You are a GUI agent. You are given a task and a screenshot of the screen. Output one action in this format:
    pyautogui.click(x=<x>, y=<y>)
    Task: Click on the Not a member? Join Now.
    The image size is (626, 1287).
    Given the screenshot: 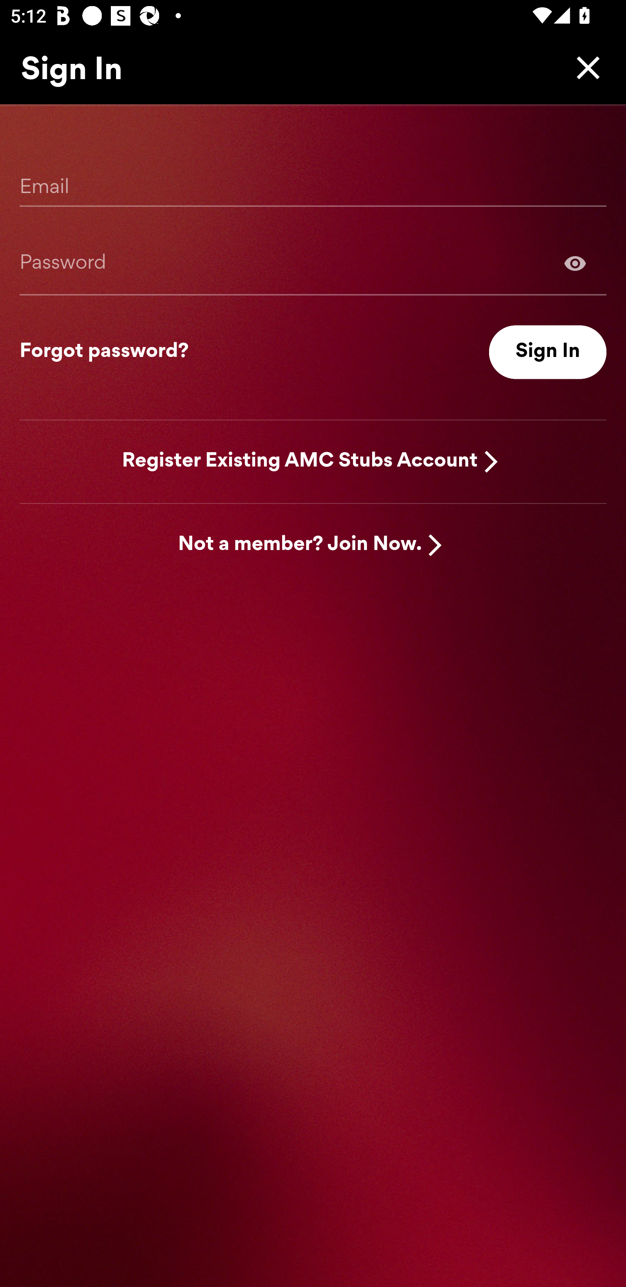 What is the action you would take?
    pyautogui.click(x=300, y=545)
    